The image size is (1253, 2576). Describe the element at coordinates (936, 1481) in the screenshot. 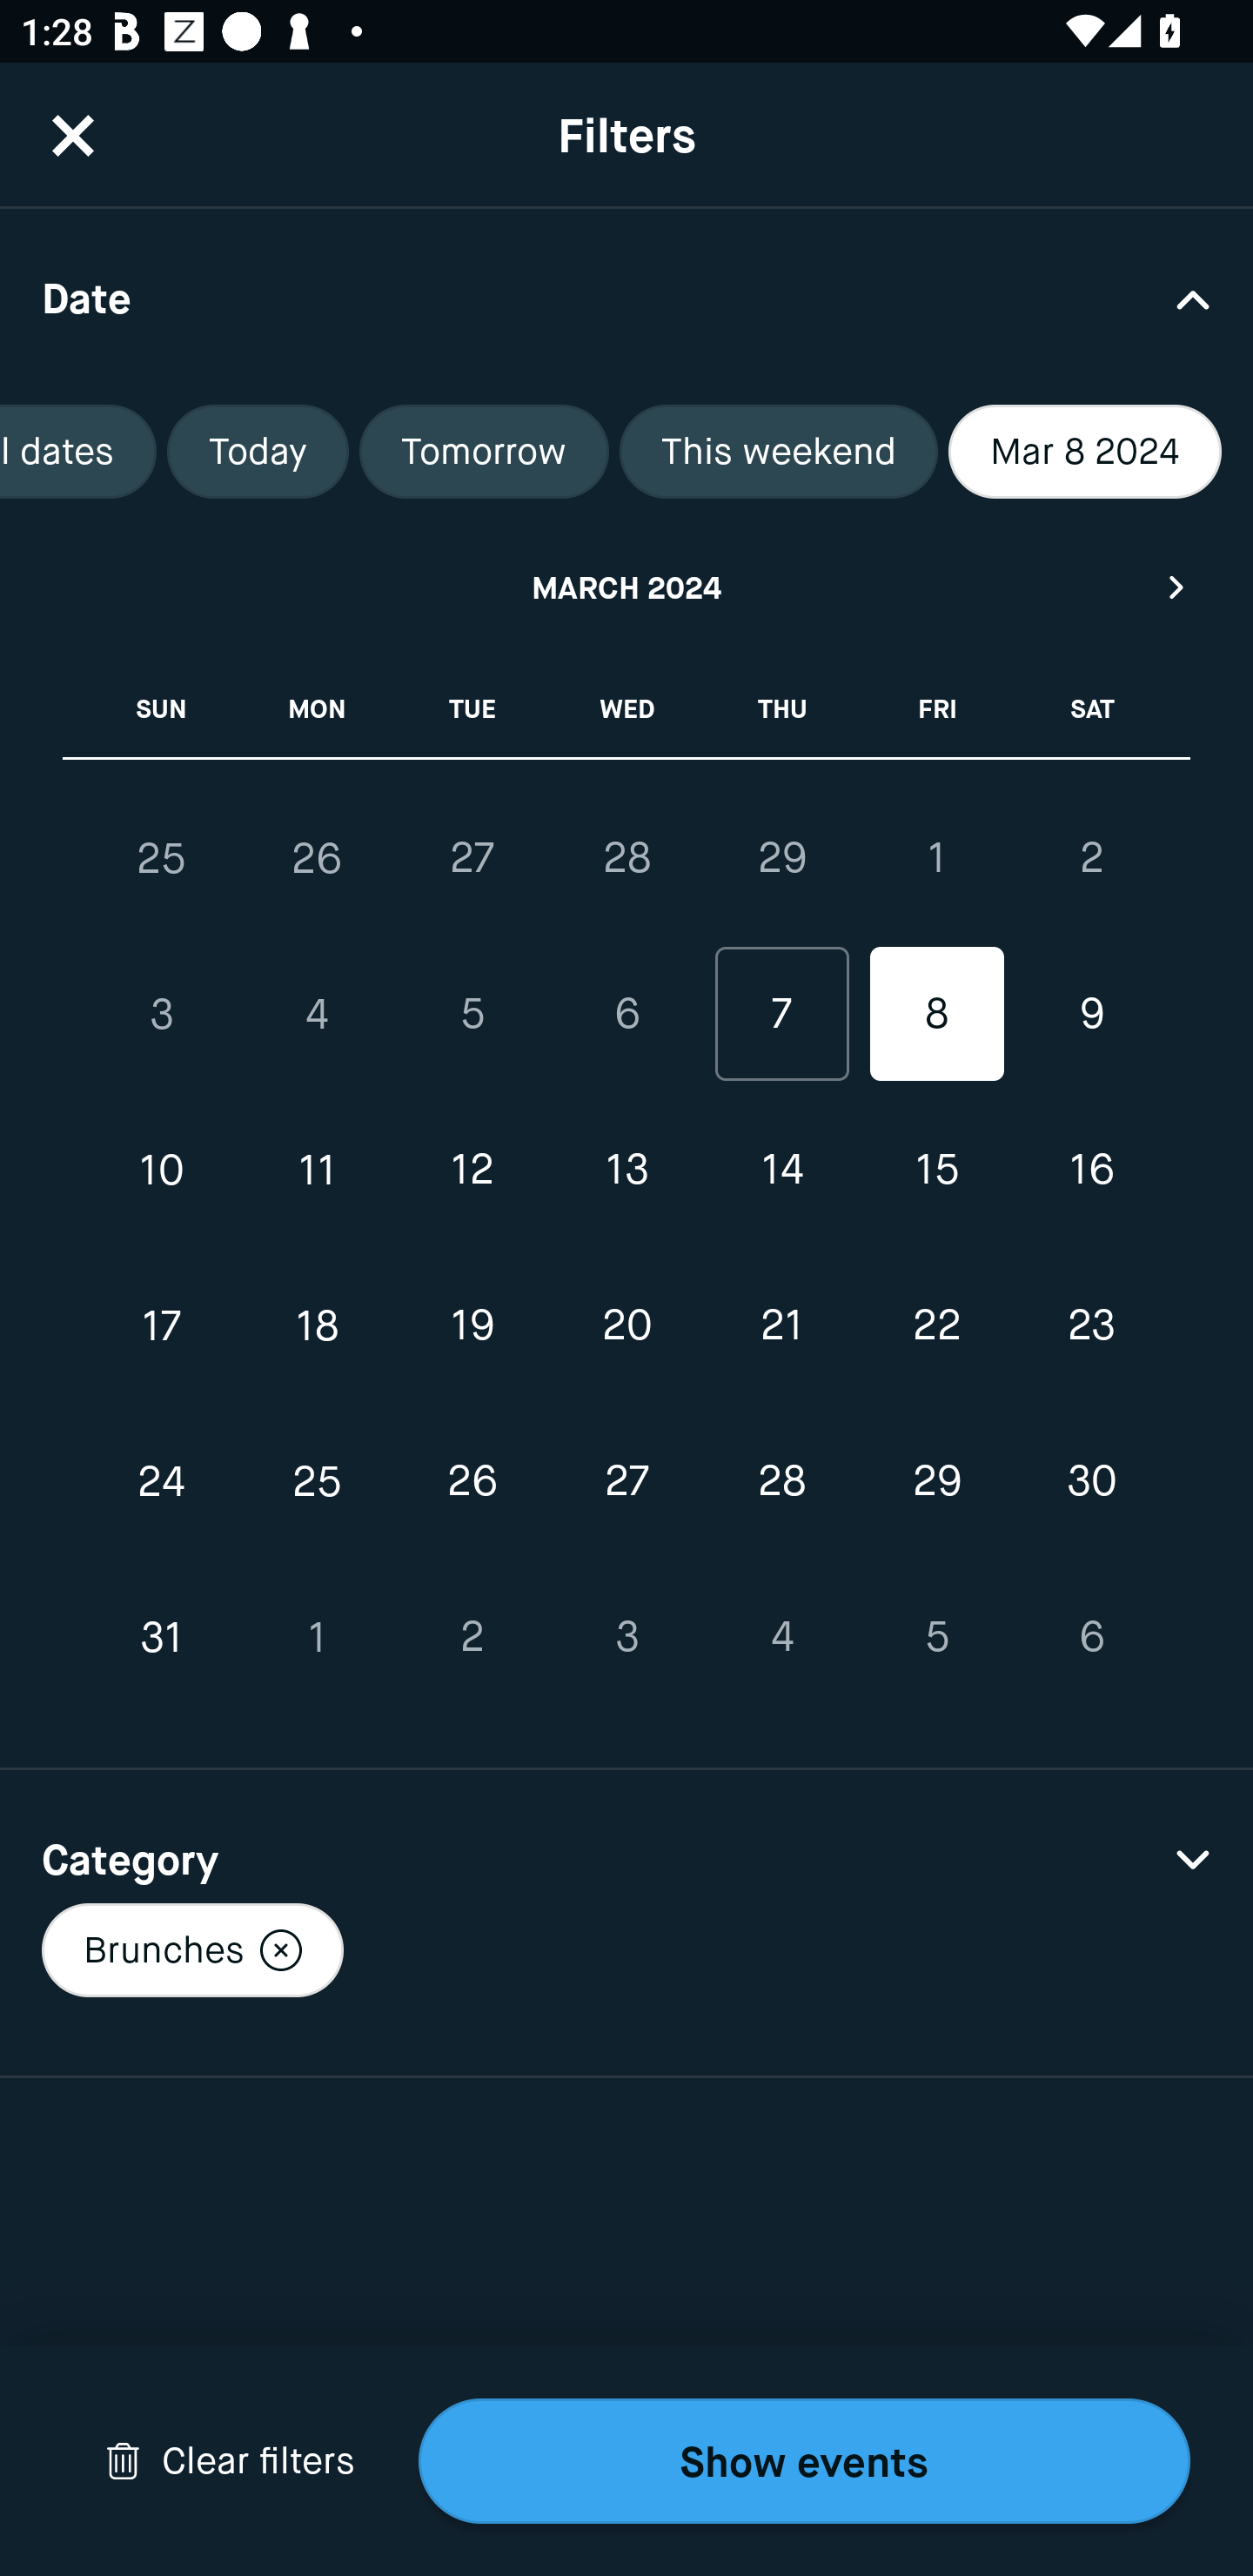

I see `29` at that location.